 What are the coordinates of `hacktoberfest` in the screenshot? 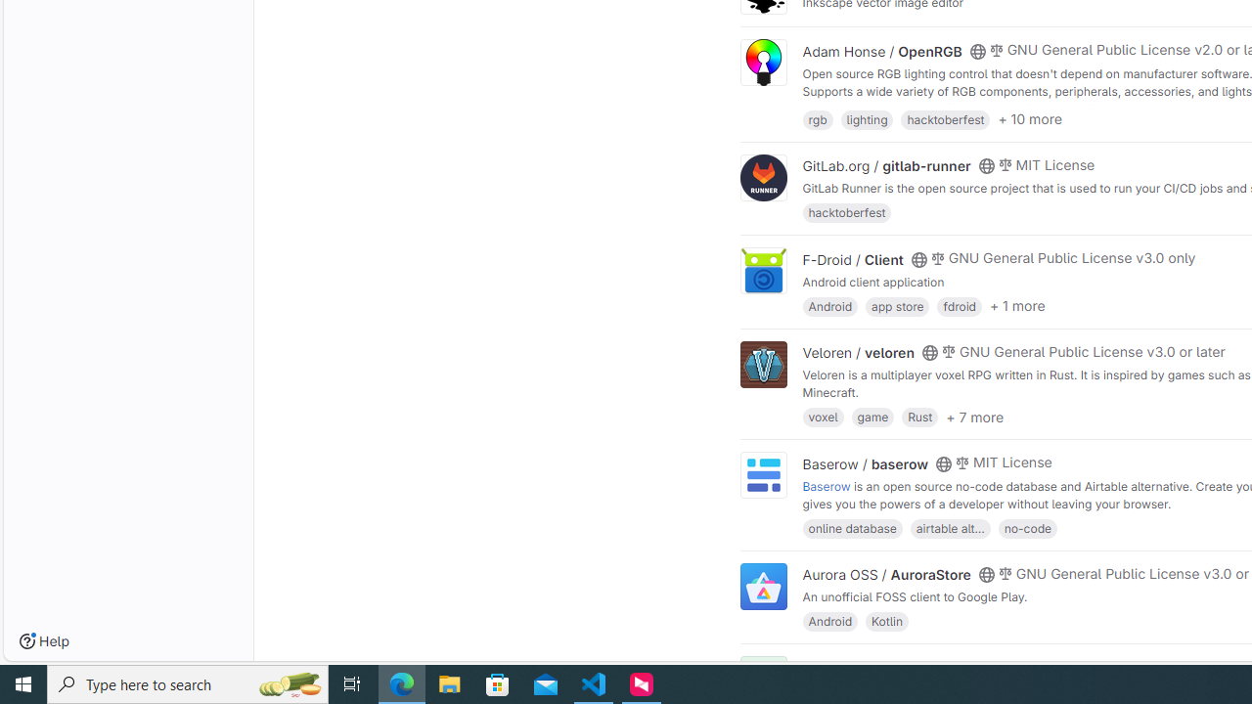 It's located at (847, 213).